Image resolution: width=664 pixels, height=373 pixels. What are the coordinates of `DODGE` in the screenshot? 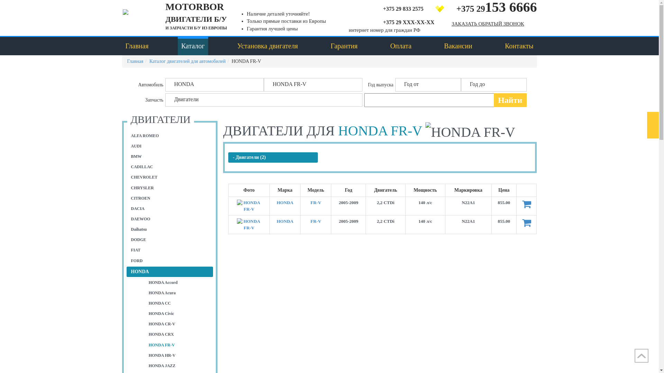 It's located at (170, 240).